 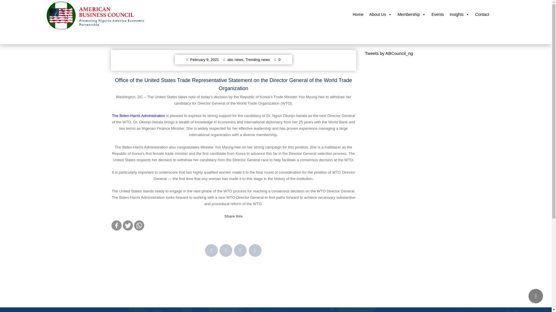 What do you see at coordinates (116, 225) in the screenshot?
I see `Facebook` at bounding box center [116, 225].